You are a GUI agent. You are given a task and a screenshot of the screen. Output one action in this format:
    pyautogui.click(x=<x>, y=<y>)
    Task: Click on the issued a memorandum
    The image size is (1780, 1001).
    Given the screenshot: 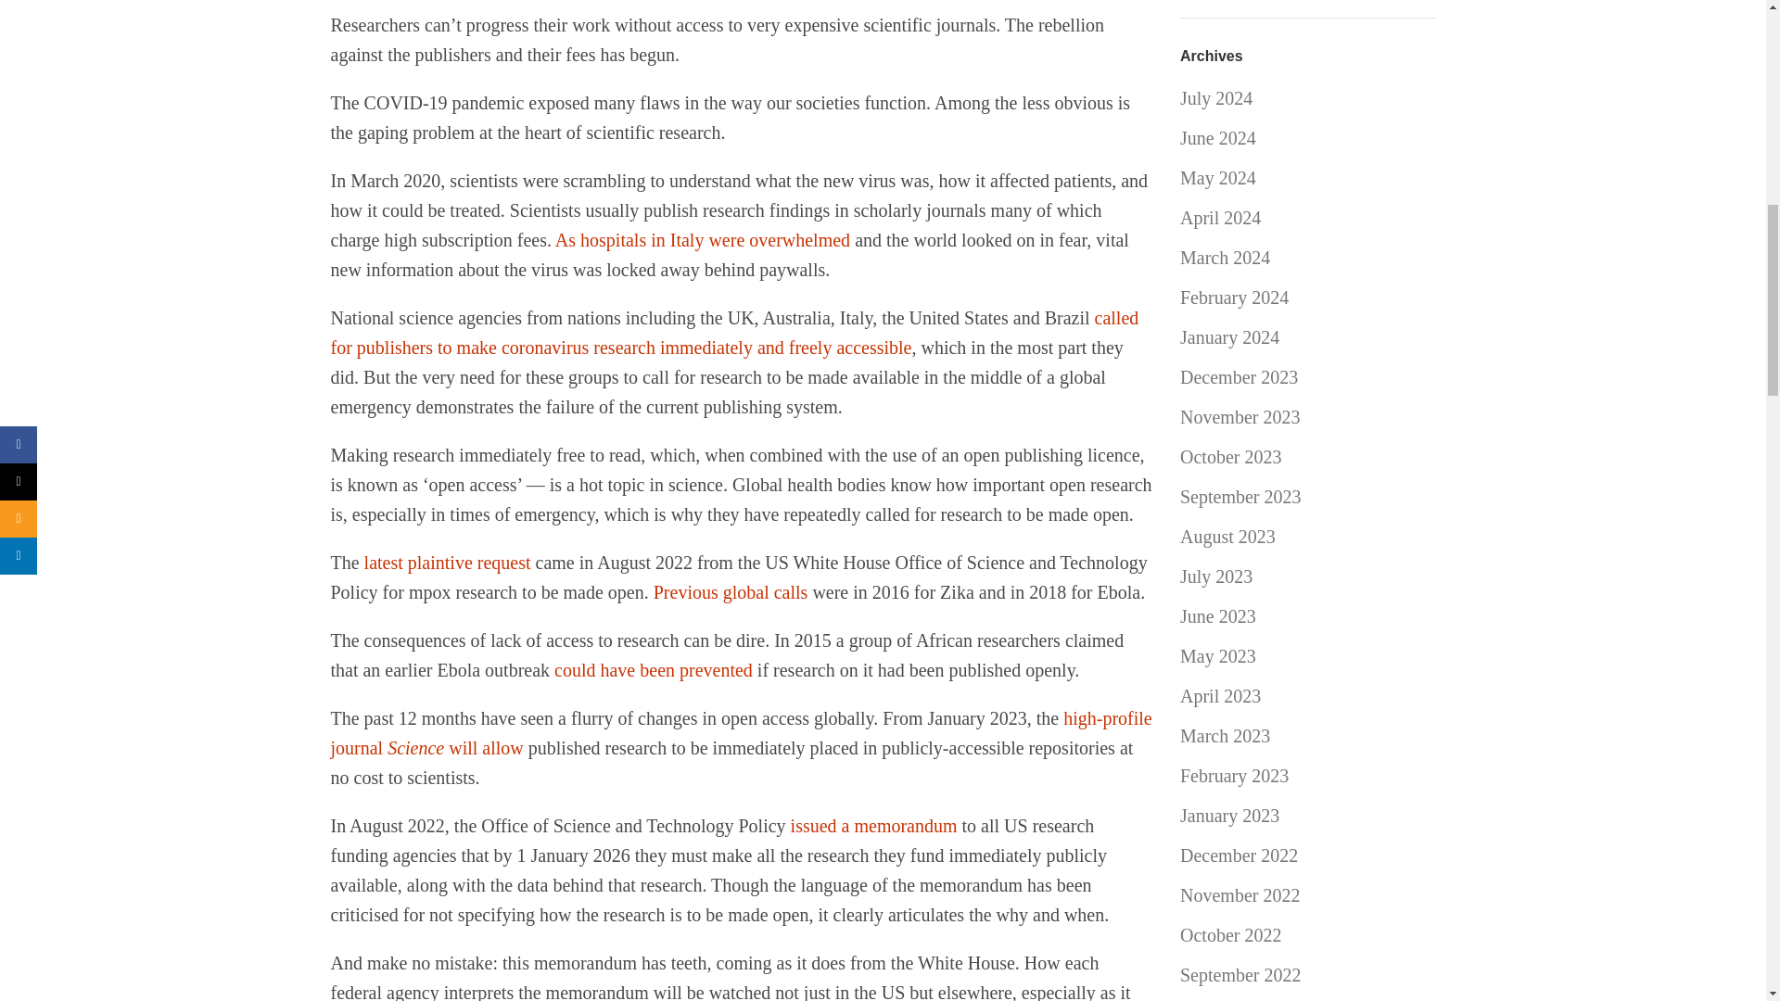 What is the action you would take?
    pyautogui.click(x=873, y=825)
    